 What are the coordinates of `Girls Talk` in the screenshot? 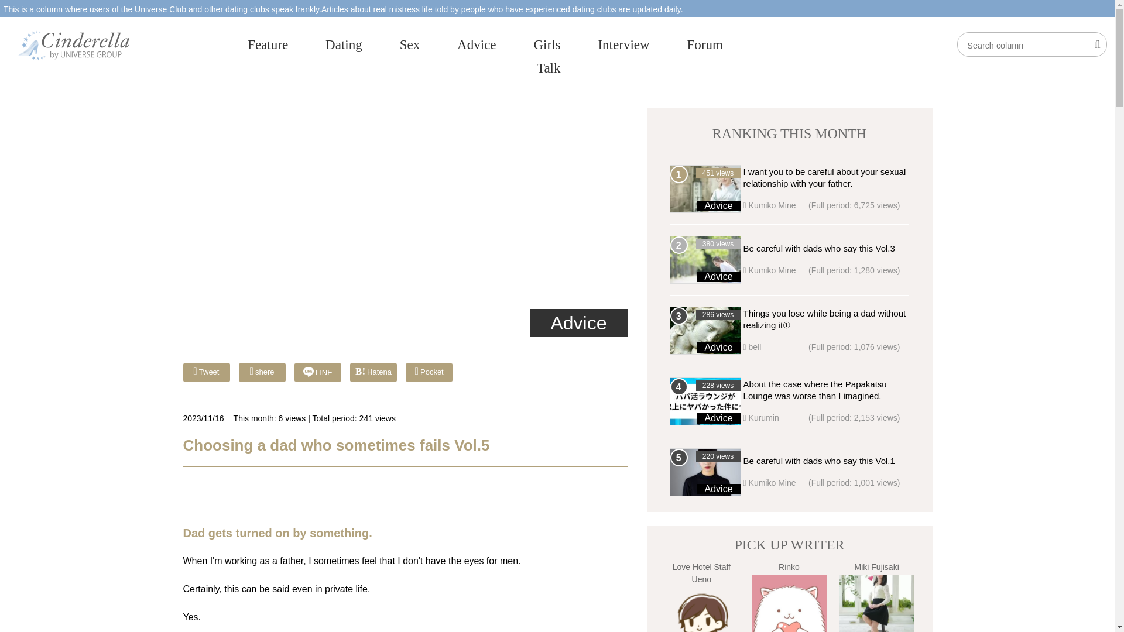 It's located at (546, 56).